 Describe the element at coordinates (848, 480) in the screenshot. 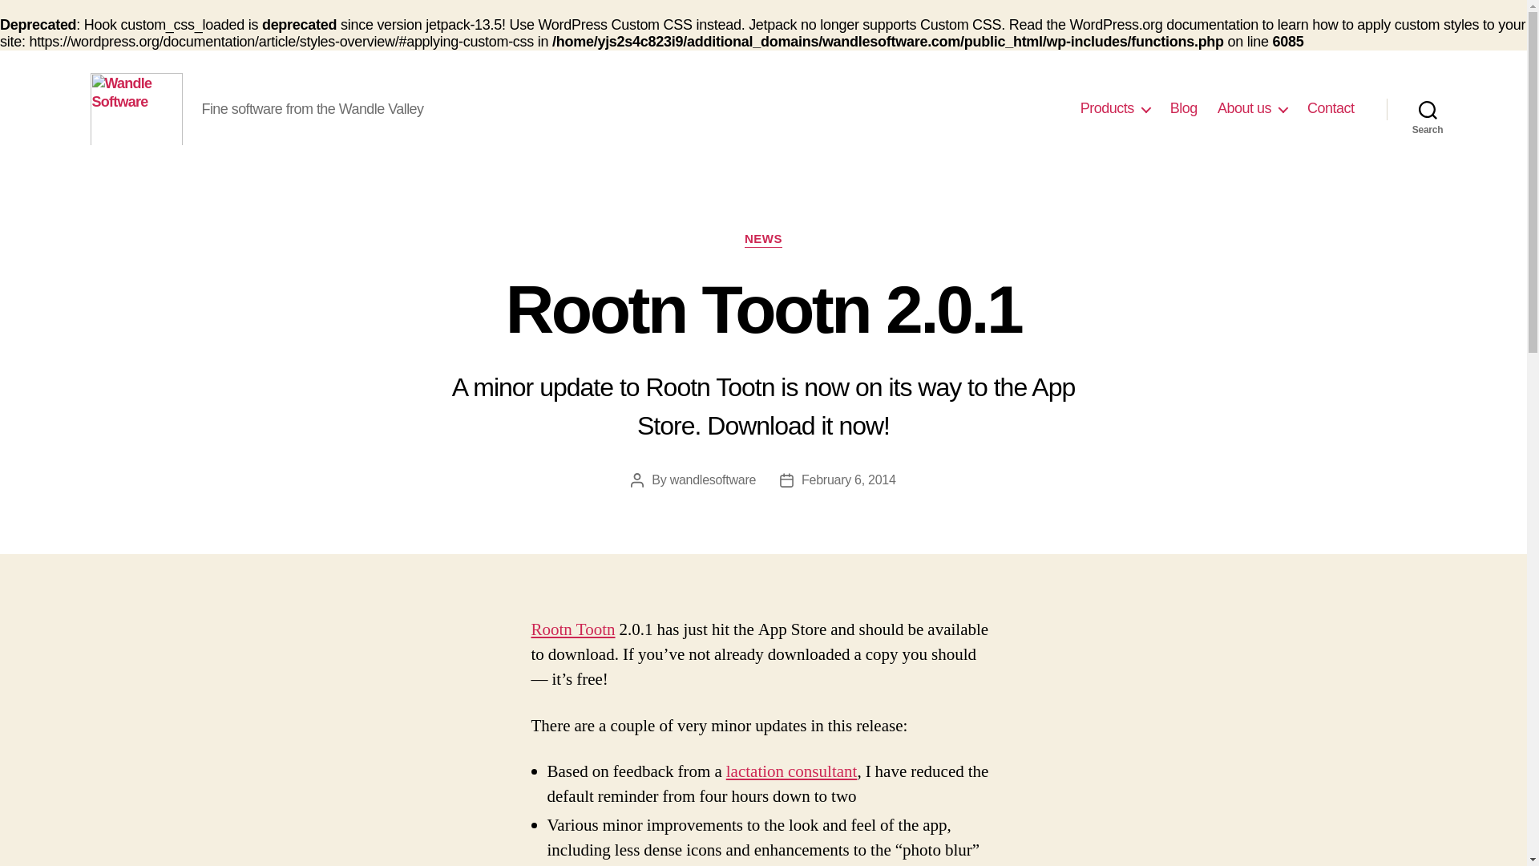

I see `February 6, 2014` at that location.